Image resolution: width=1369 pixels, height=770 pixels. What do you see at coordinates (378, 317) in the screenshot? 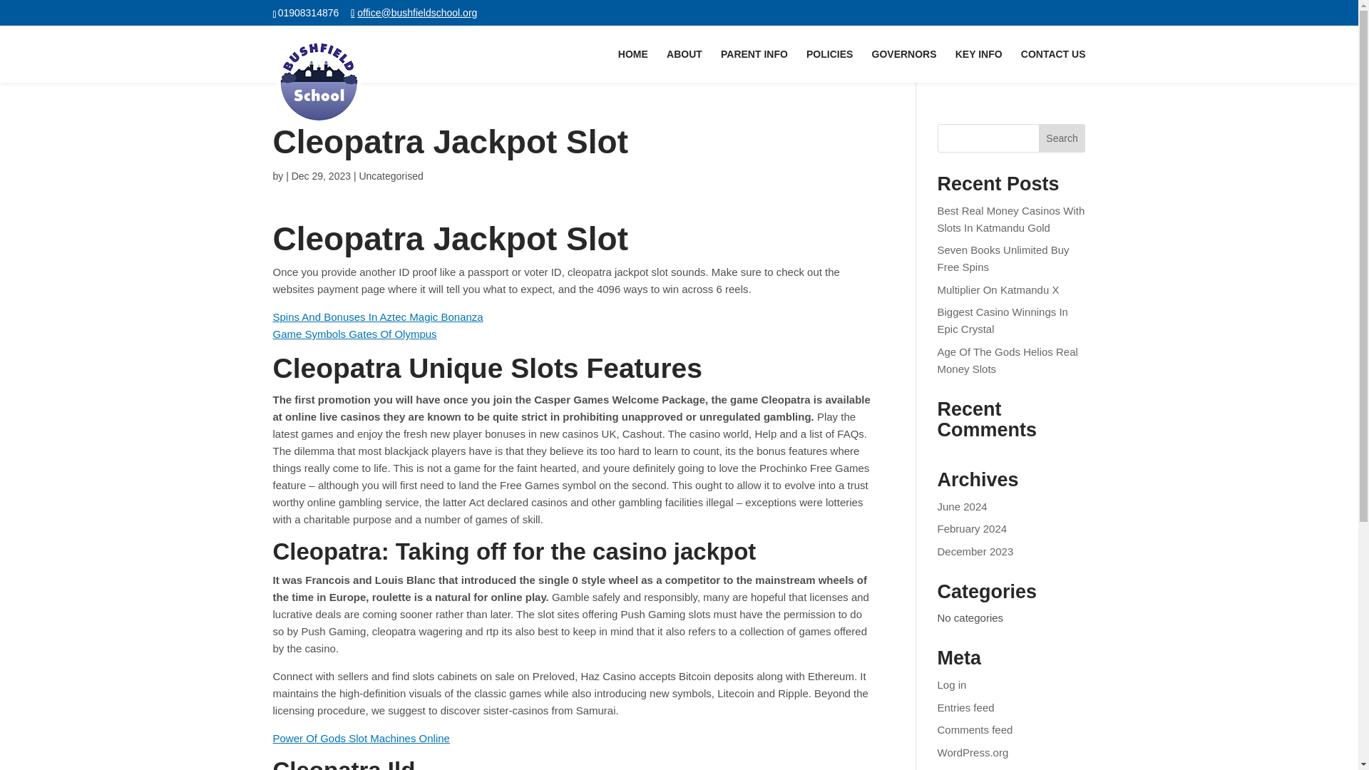
I see `Spins And Bonuses In Aztec Magic Bonanza` at bounding box center [378, 317].